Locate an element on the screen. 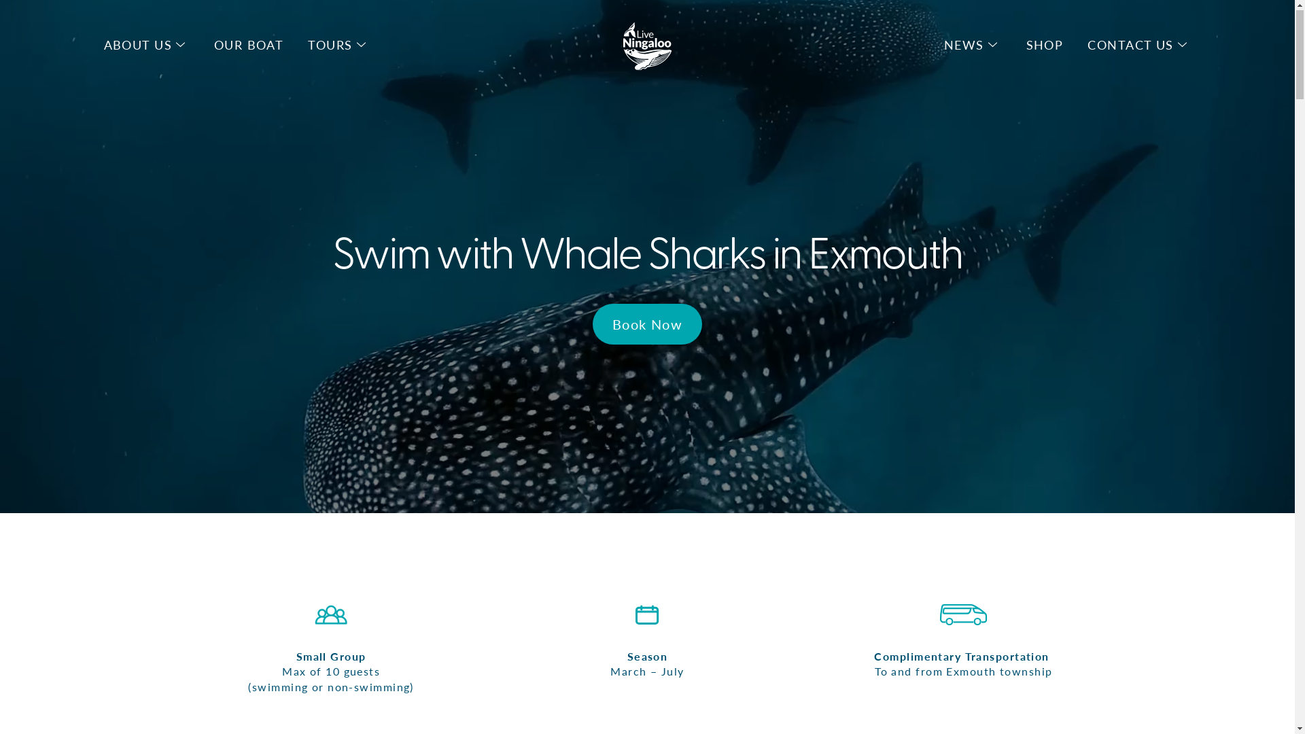  CONTACT US is located at coordinates (1130, 45).